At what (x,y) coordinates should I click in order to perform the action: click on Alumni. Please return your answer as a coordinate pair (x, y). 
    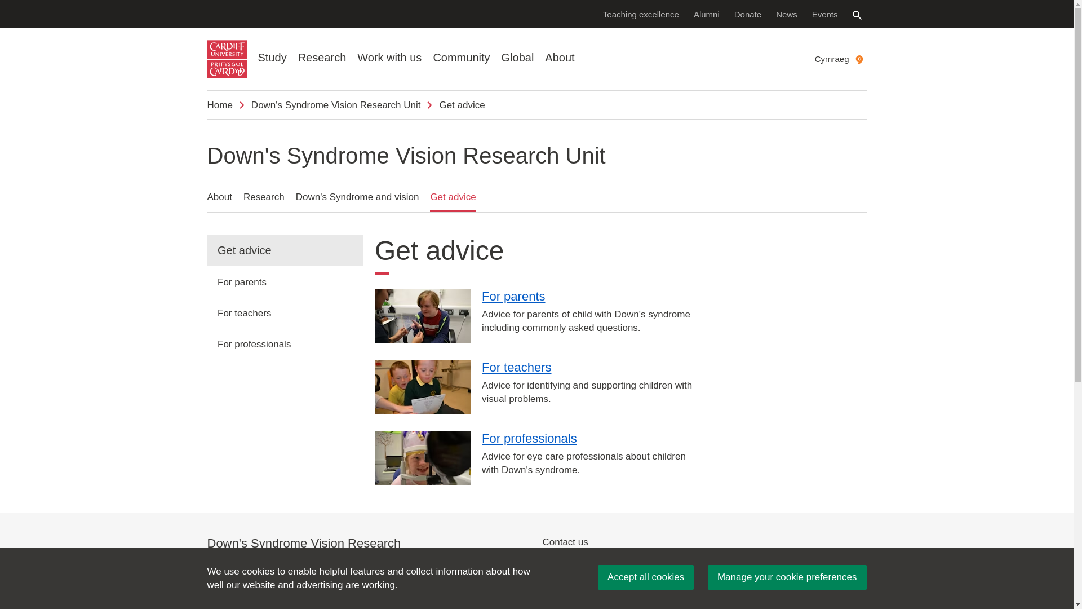
    Looking at the image, I should click on (707, 14).